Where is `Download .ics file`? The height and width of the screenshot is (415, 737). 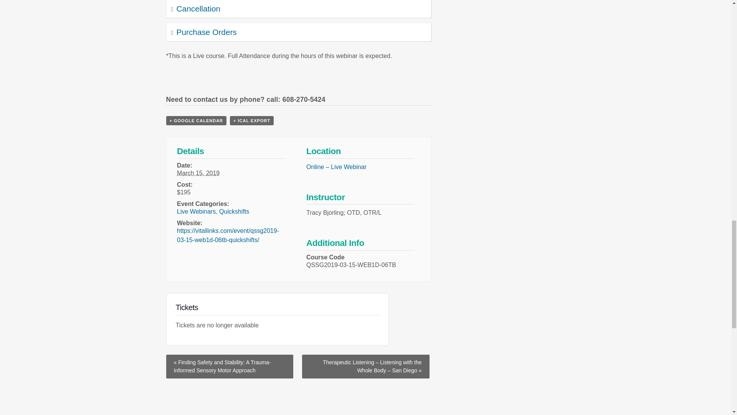
Download .ics file is located at coordinates (252, 121).